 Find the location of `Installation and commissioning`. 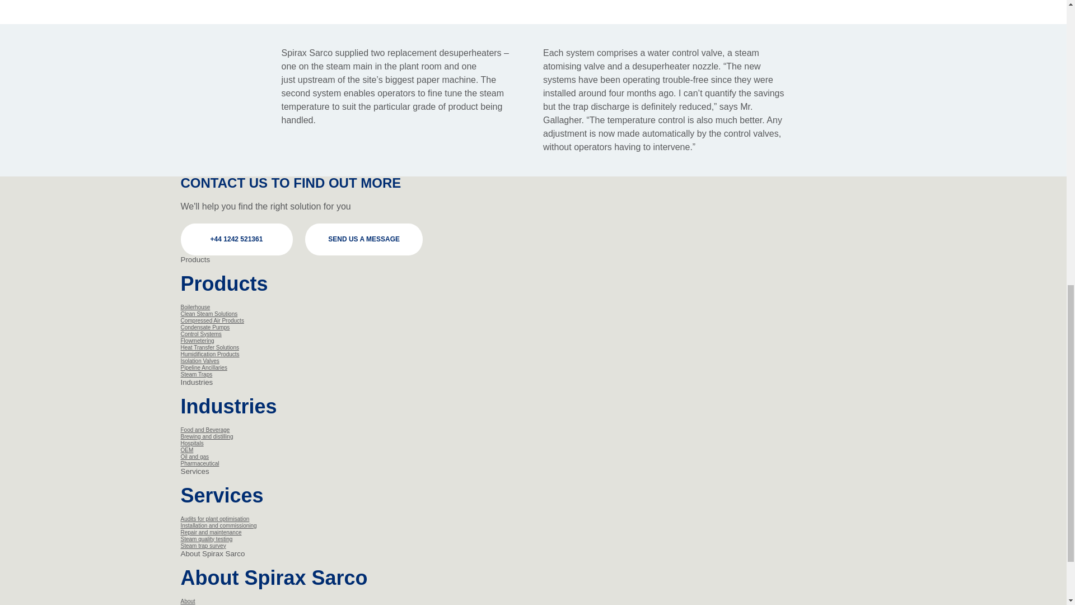

Installation and commissioning is located at coordinates (218, 525).